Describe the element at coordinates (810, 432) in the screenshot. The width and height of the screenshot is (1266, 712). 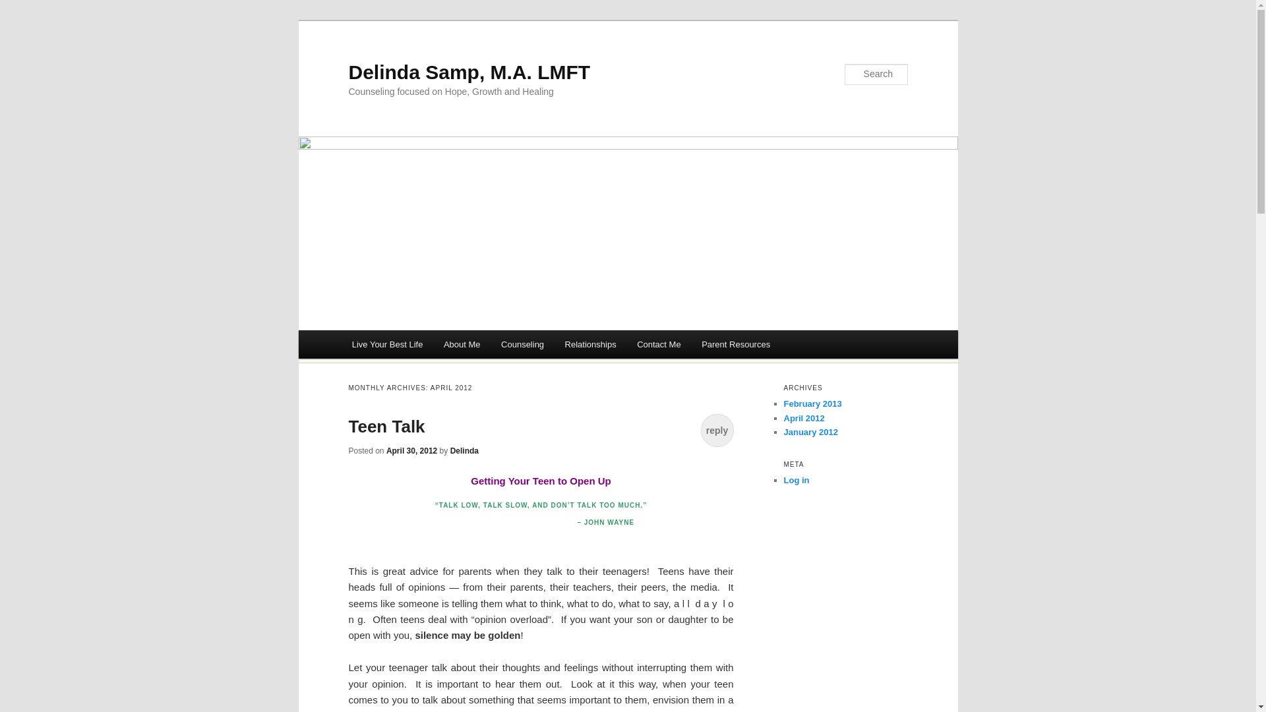
I see `January 2012` at that location.